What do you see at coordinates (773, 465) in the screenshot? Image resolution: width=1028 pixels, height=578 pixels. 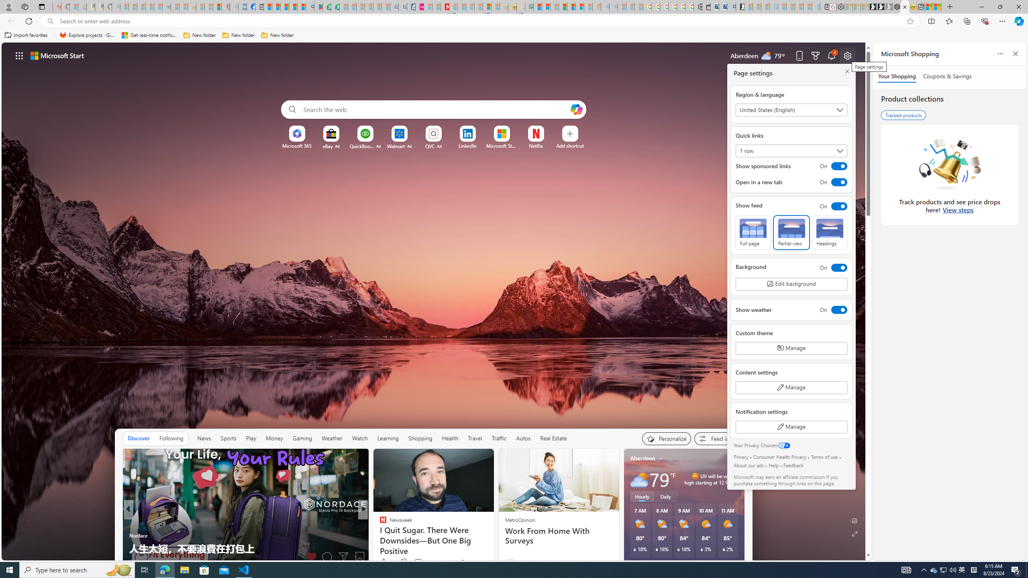 I see `Help` at bounding box center [773, 465].